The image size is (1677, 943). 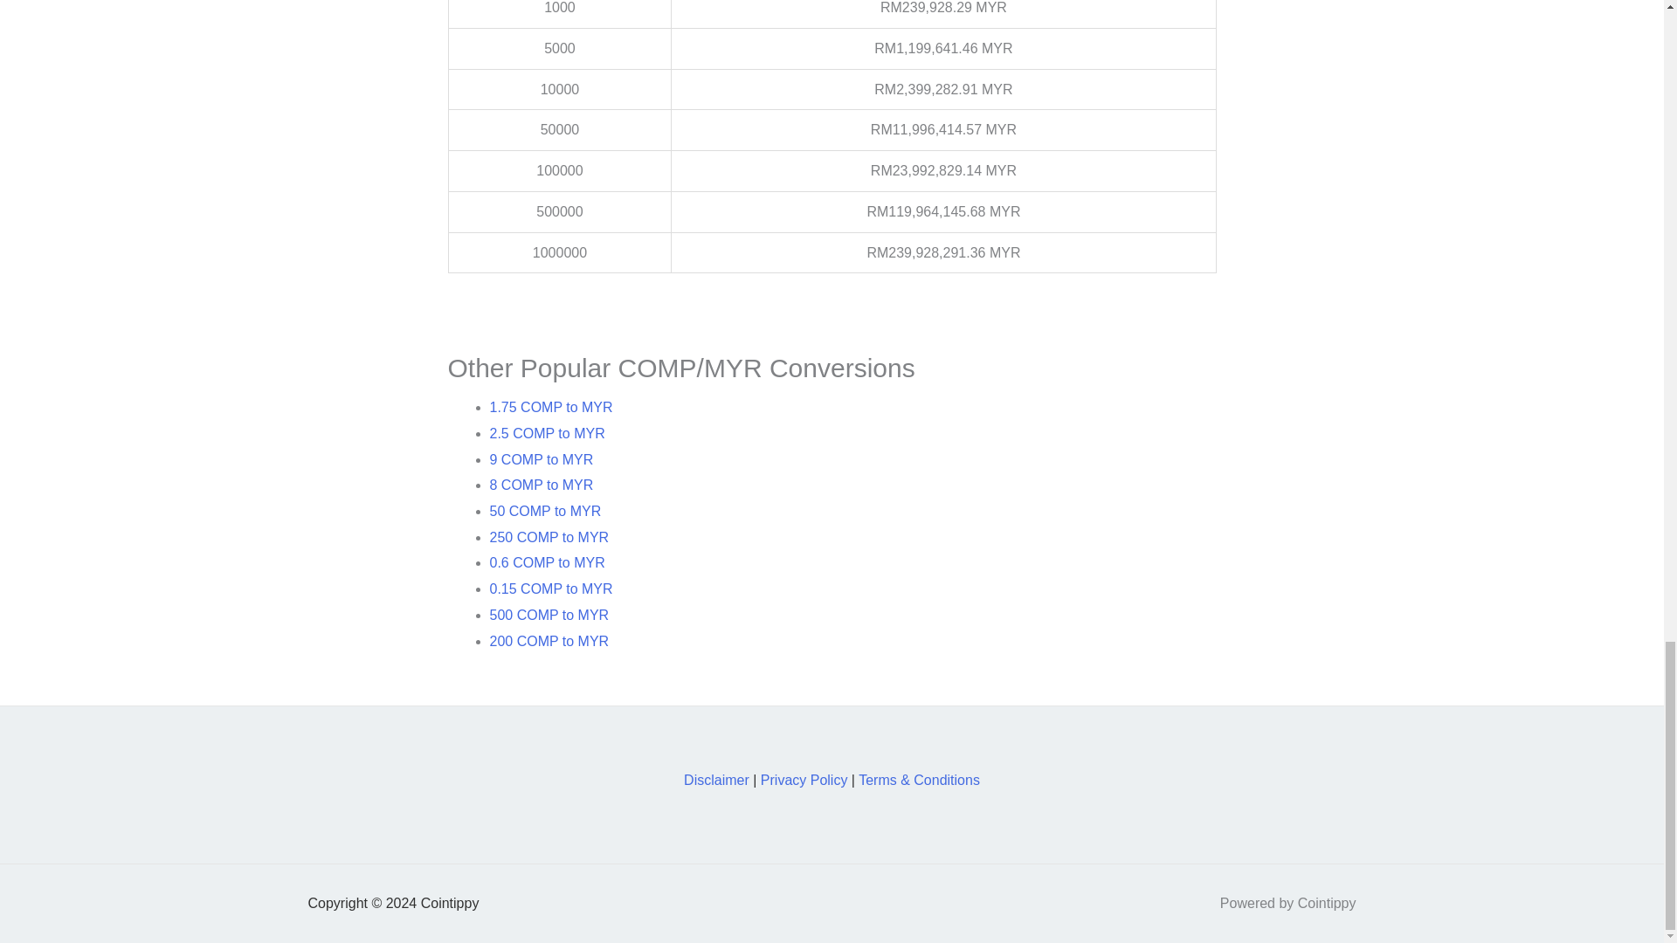 What do you see at coordinates (550, 407) in the screenshot?
I see `1.75 COMP to MYR` at bounding box center [550, 407].